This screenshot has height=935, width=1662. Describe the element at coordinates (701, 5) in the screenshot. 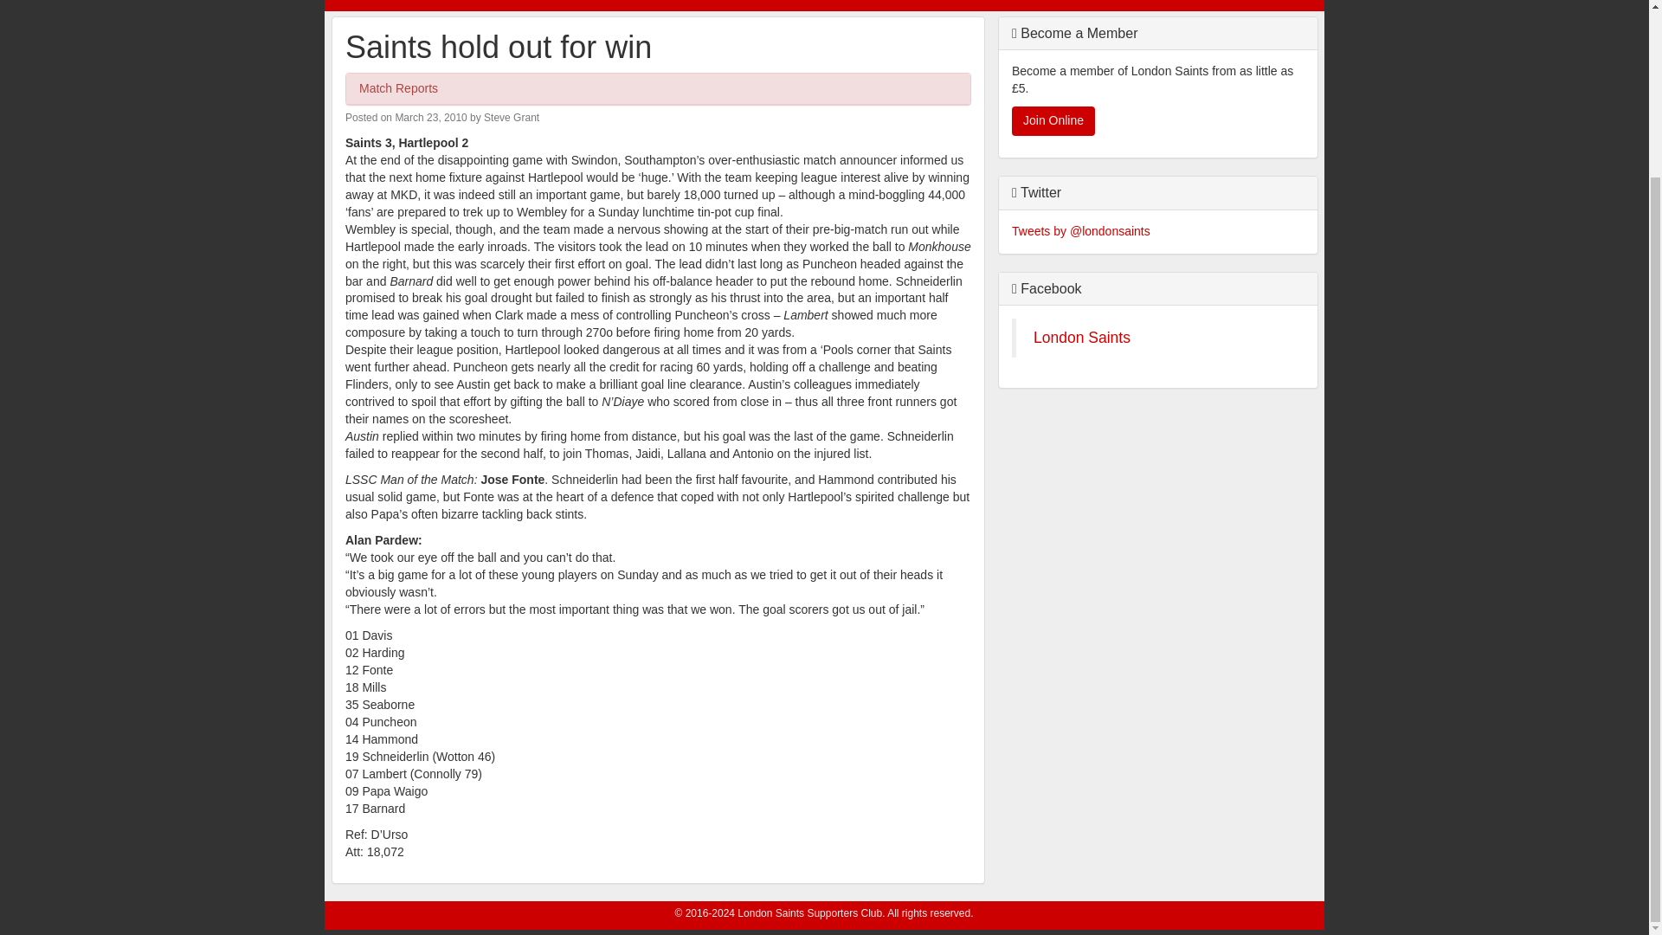

I see `Travel` at that location.